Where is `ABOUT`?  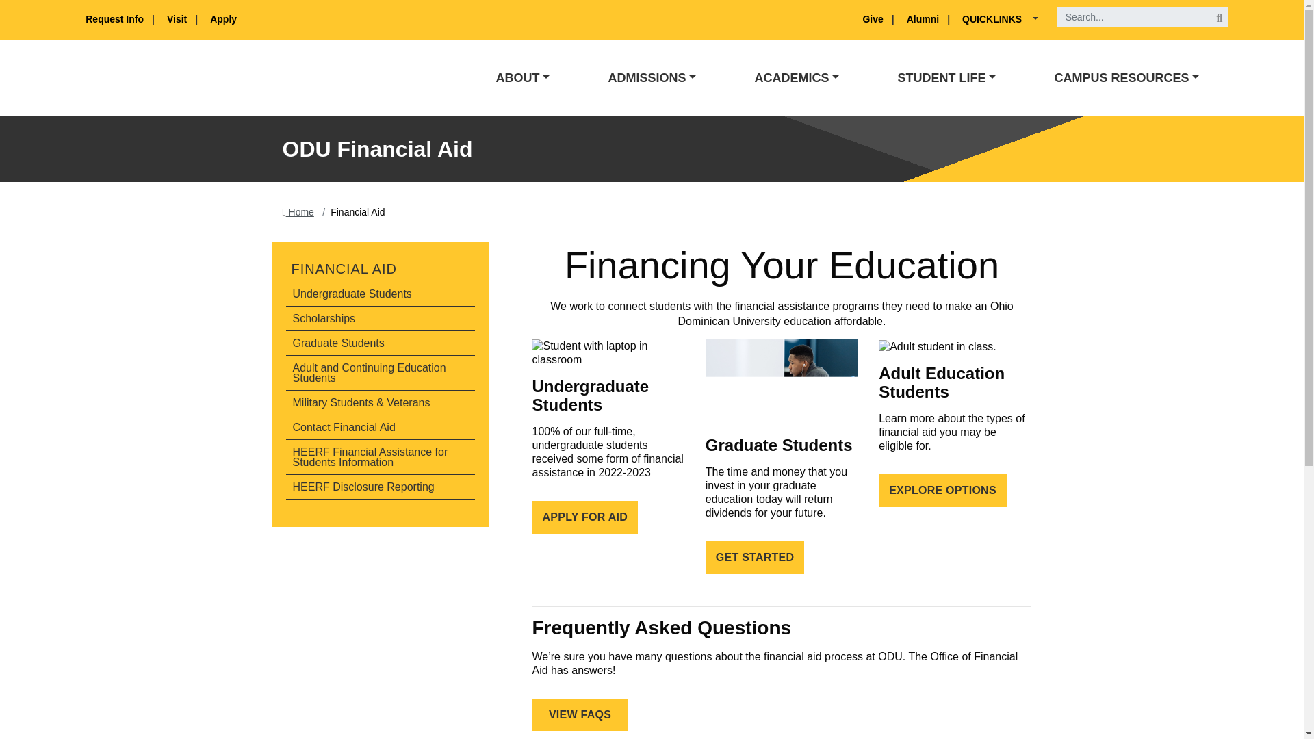 ABOUT is located at coordinates (523, 77).